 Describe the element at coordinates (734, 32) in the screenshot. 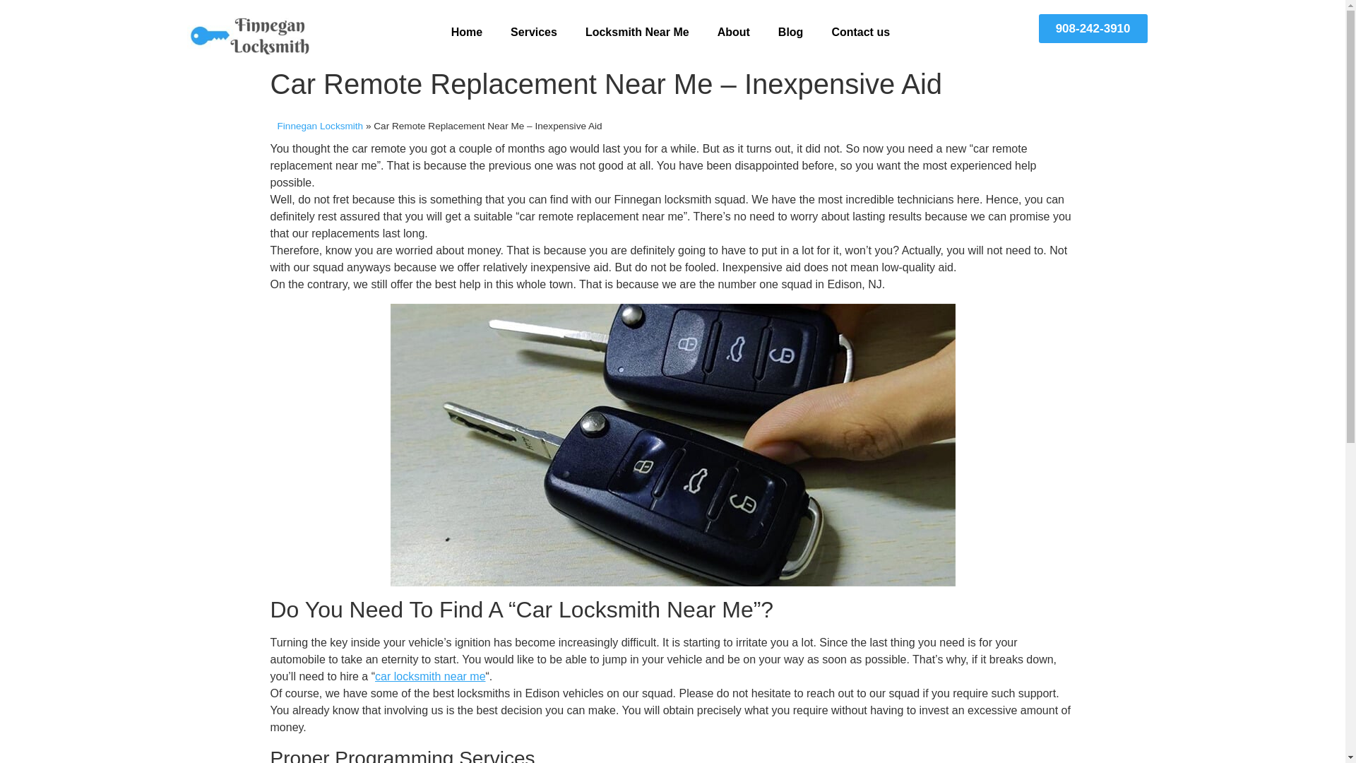

I see `About` at that location.